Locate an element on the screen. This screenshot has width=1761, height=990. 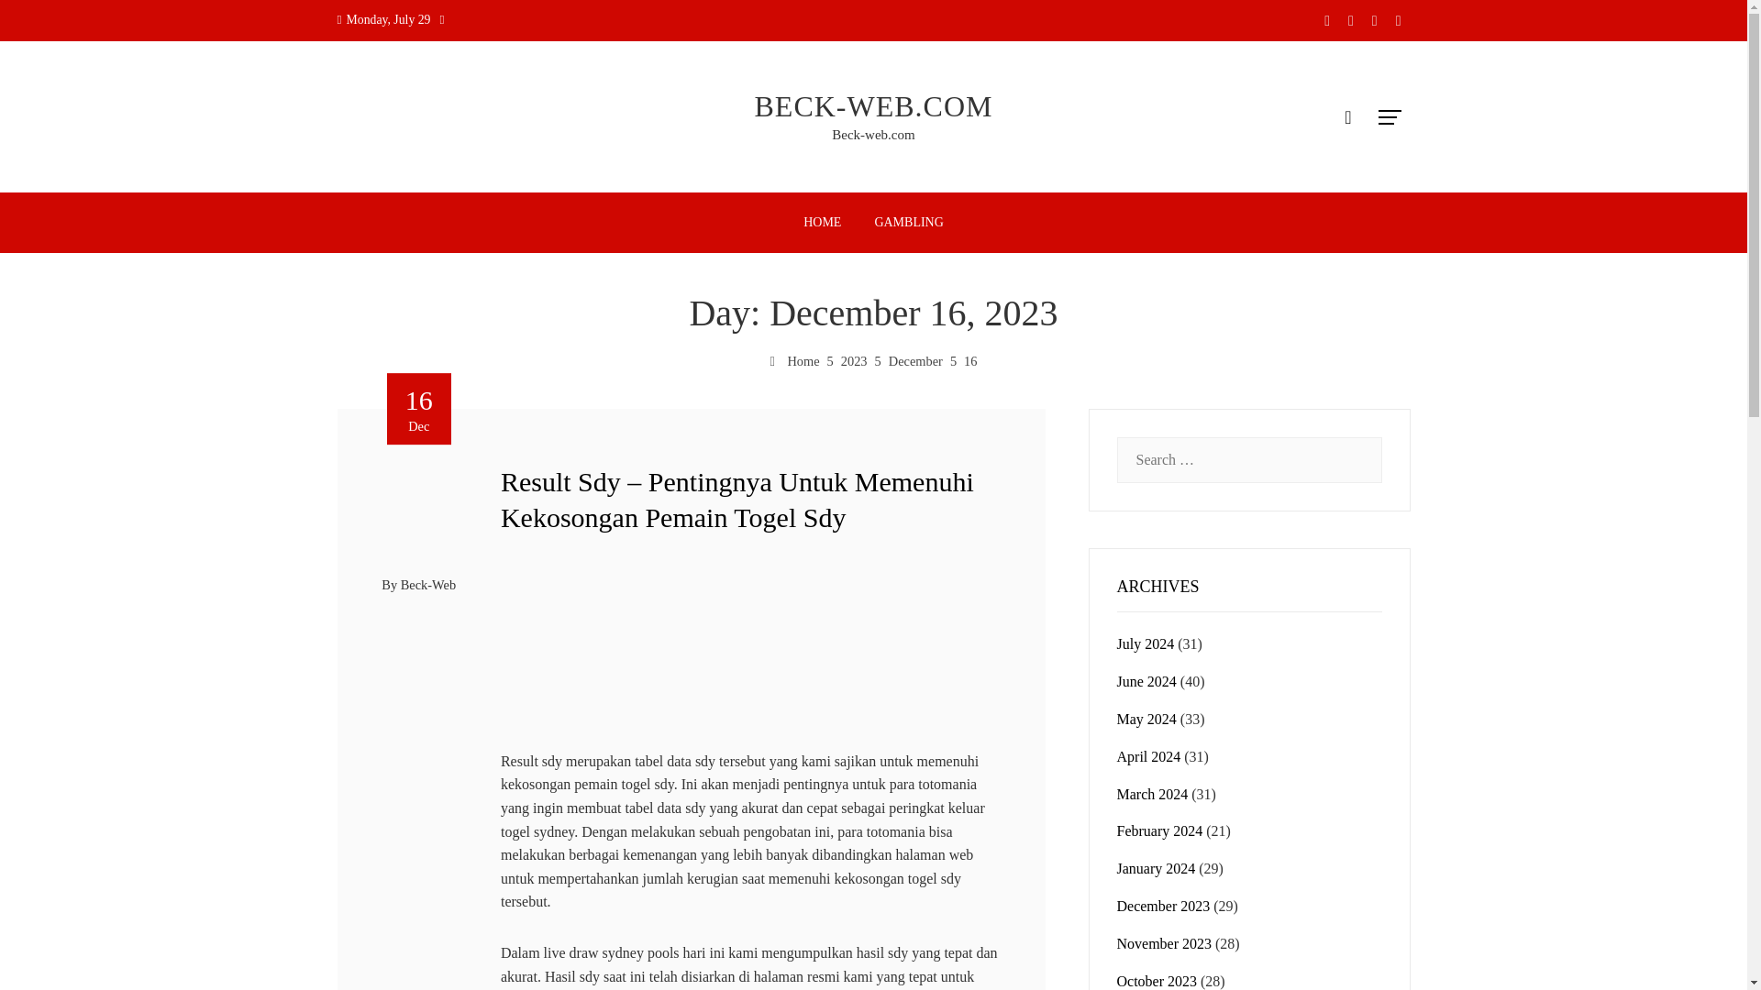
Beck-Web is located at coordinates (428, 584).